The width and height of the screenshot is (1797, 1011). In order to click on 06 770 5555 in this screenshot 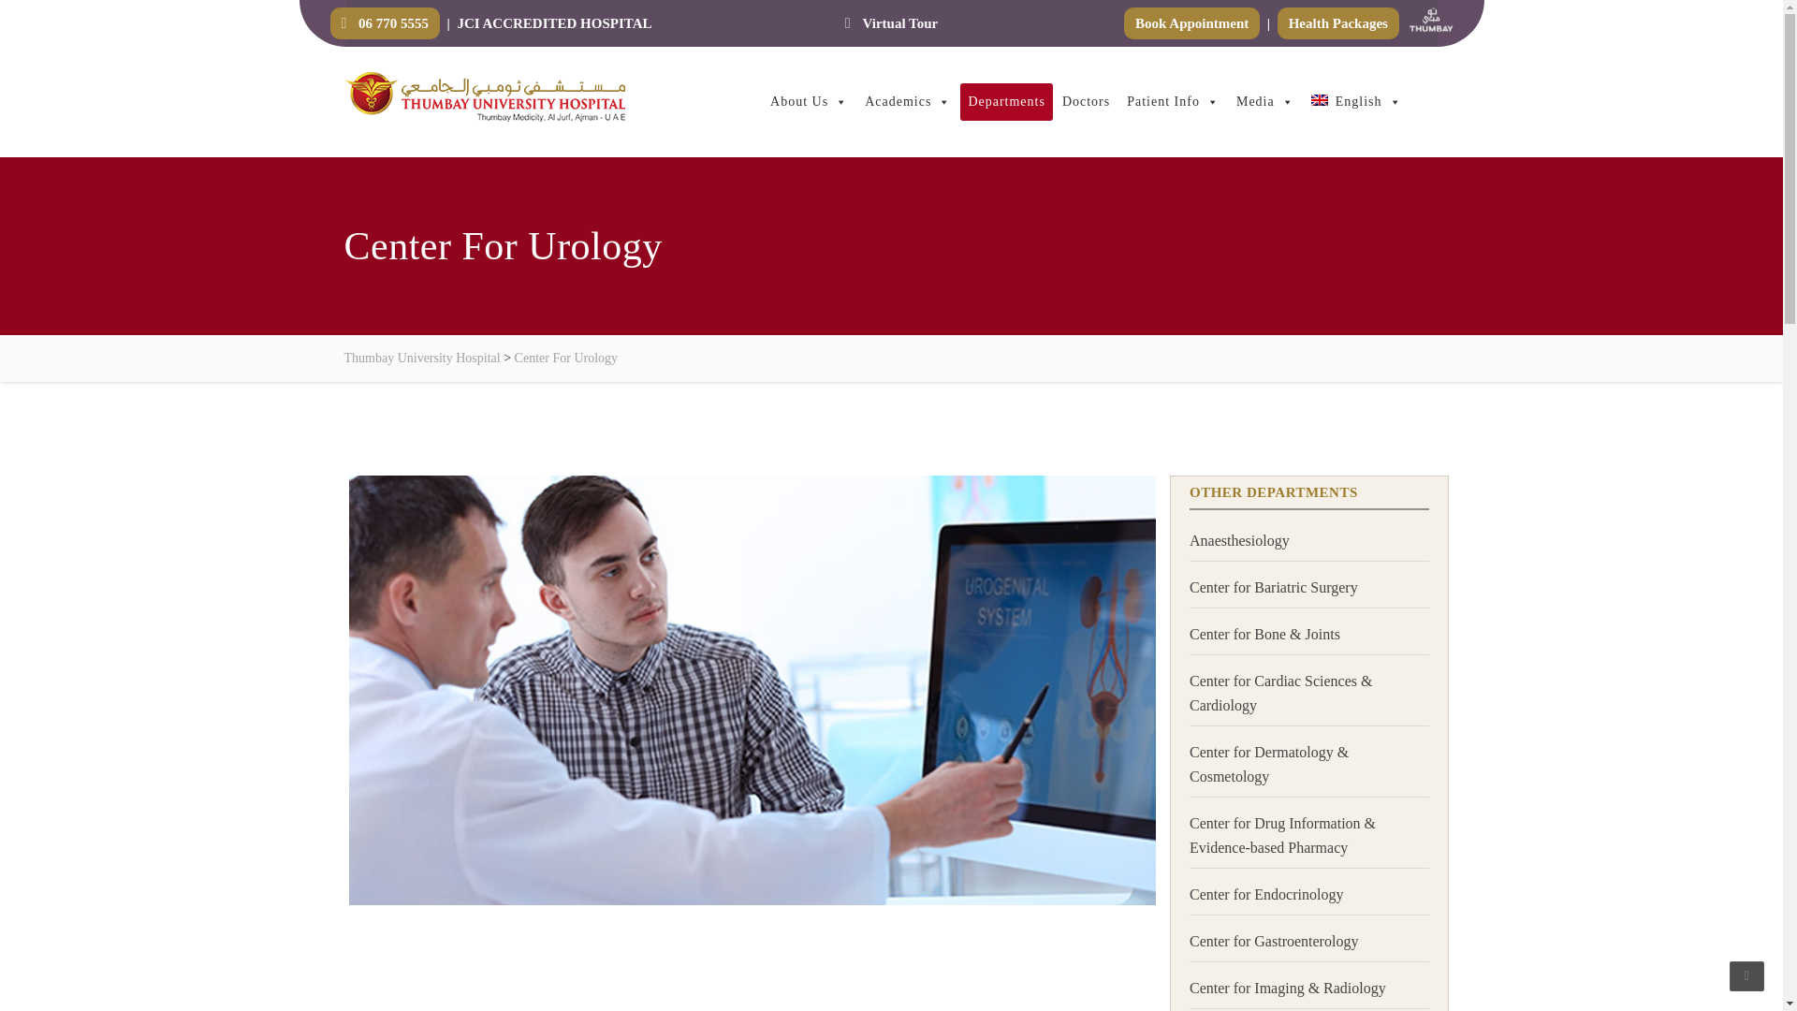, I will do `click(384, 22)`.